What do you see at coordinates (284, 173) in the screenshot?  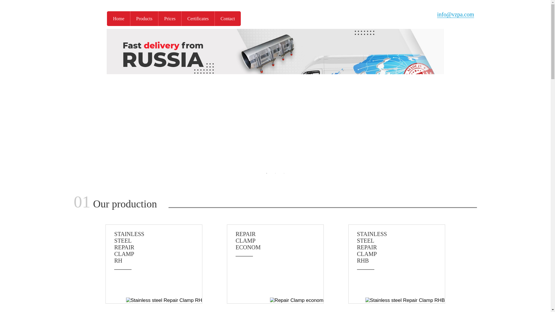 I see `3` at bounding box center [284, 173].